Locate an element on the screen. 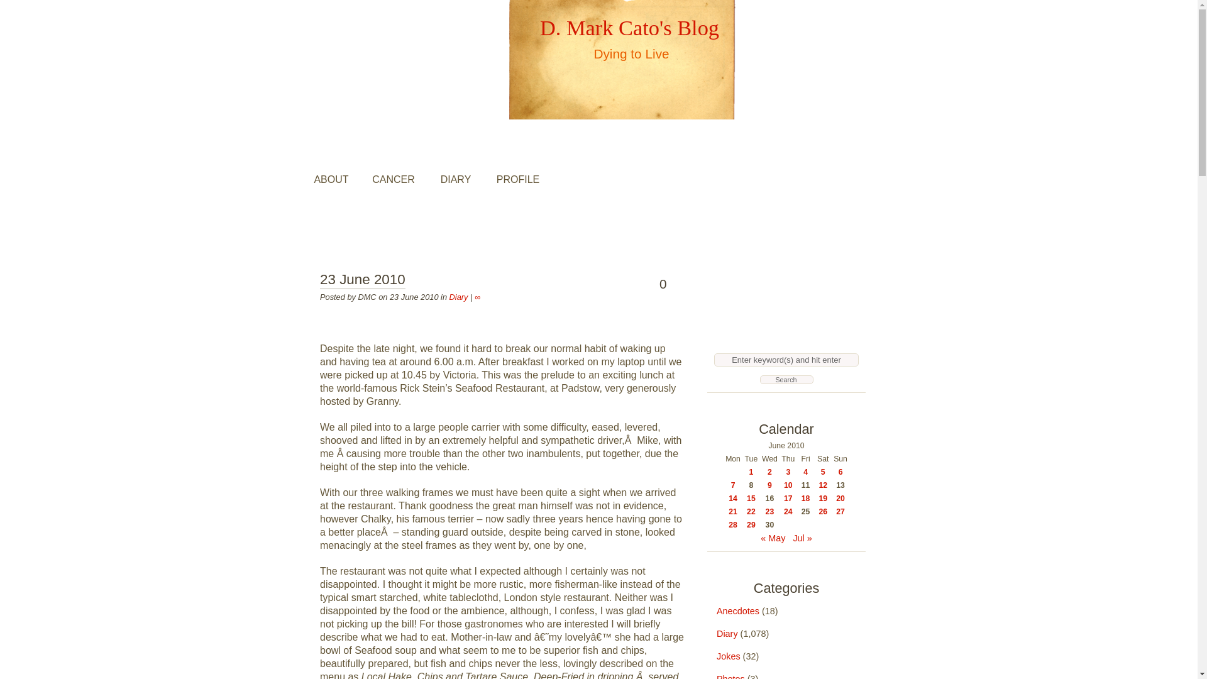 This screenshot has height=679, width=1207. 14 is located at coordinates (733, 499).